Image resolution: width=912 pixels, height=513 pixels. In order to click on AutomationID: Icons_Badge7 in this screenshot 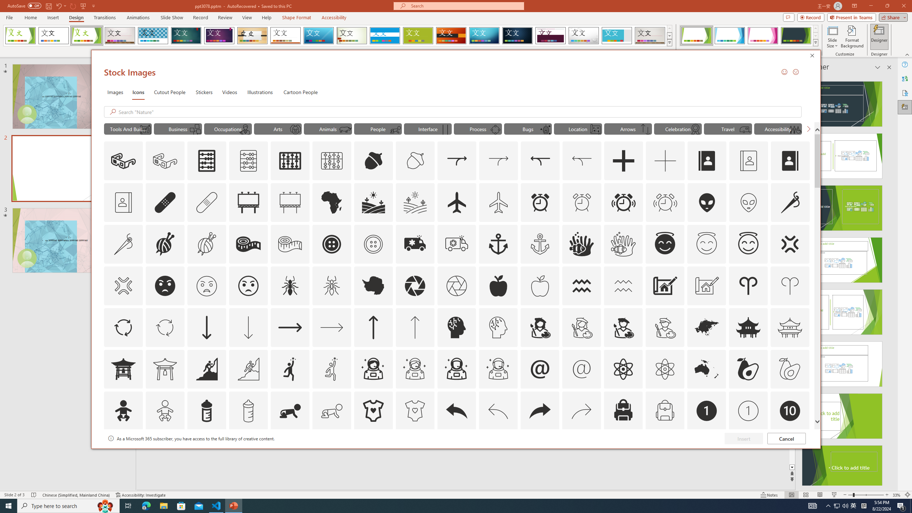, I will do `click(582, 452)`.